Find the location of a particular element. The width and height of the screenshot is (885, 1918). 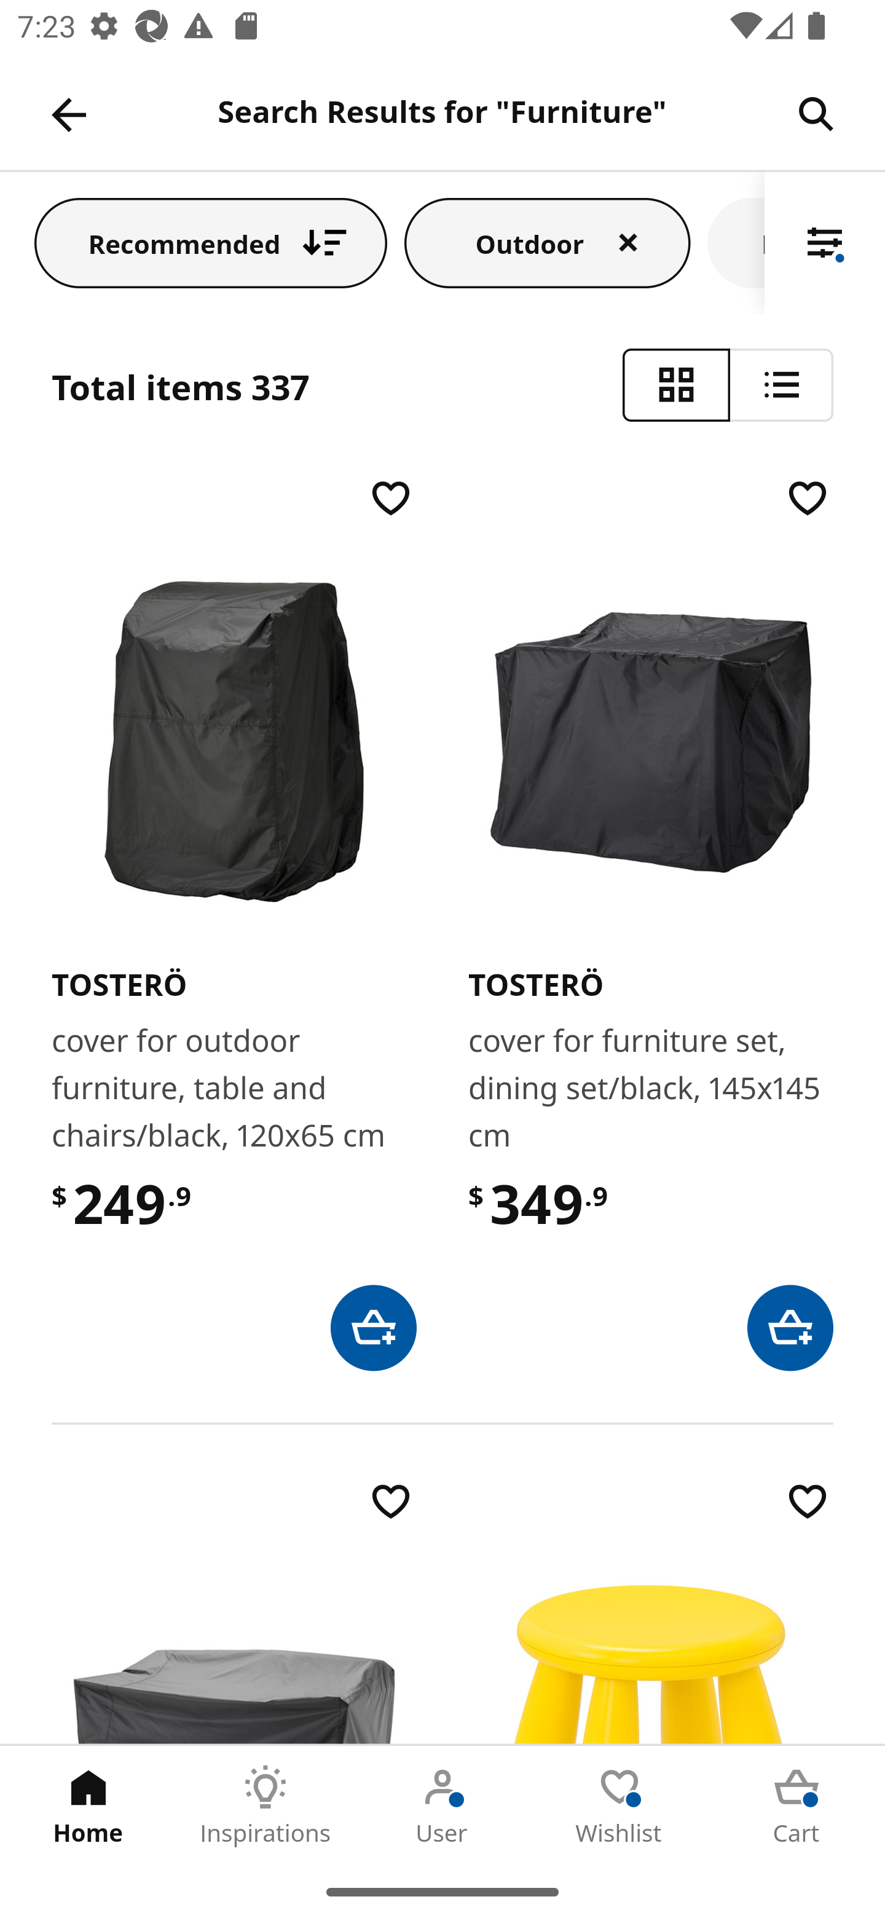

Outdoor is located at coordinates (548, 242).